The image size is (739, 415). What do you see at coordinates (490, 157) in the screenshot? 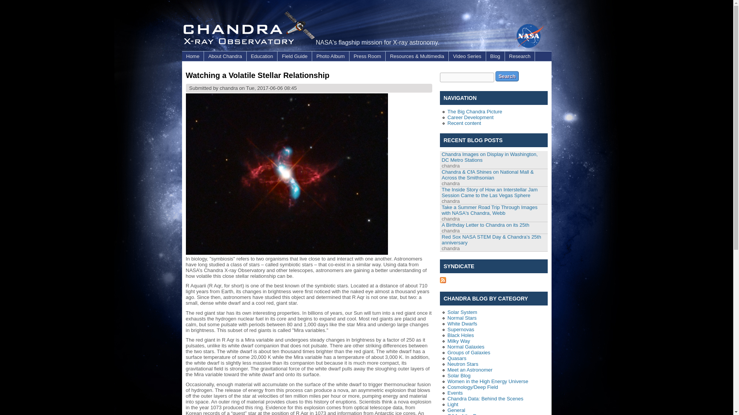
I see `Chandra Images on Display in Washington, DC Metro Stations` at bounding box center [490, 157].